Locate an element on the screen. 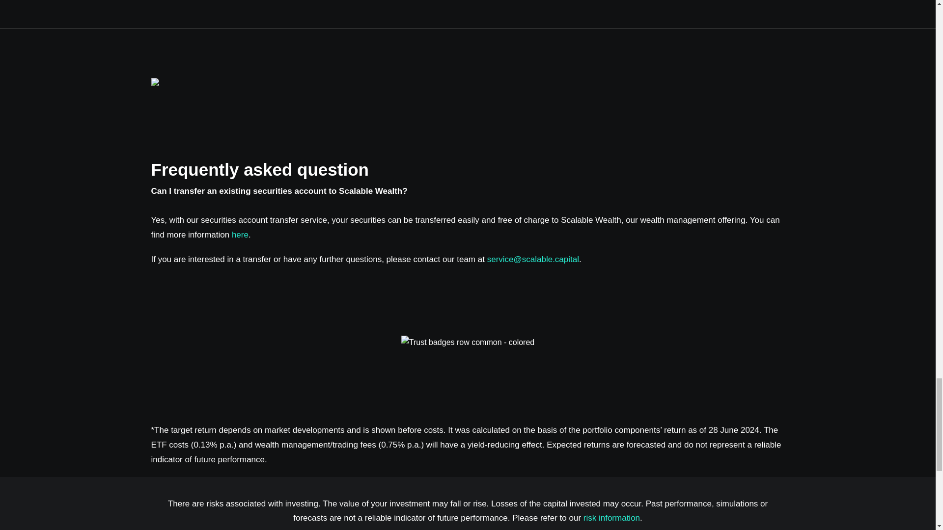 Image resolution: width=943 pixels, height=530 pixels. risk information is located at coordinates (612, 518).